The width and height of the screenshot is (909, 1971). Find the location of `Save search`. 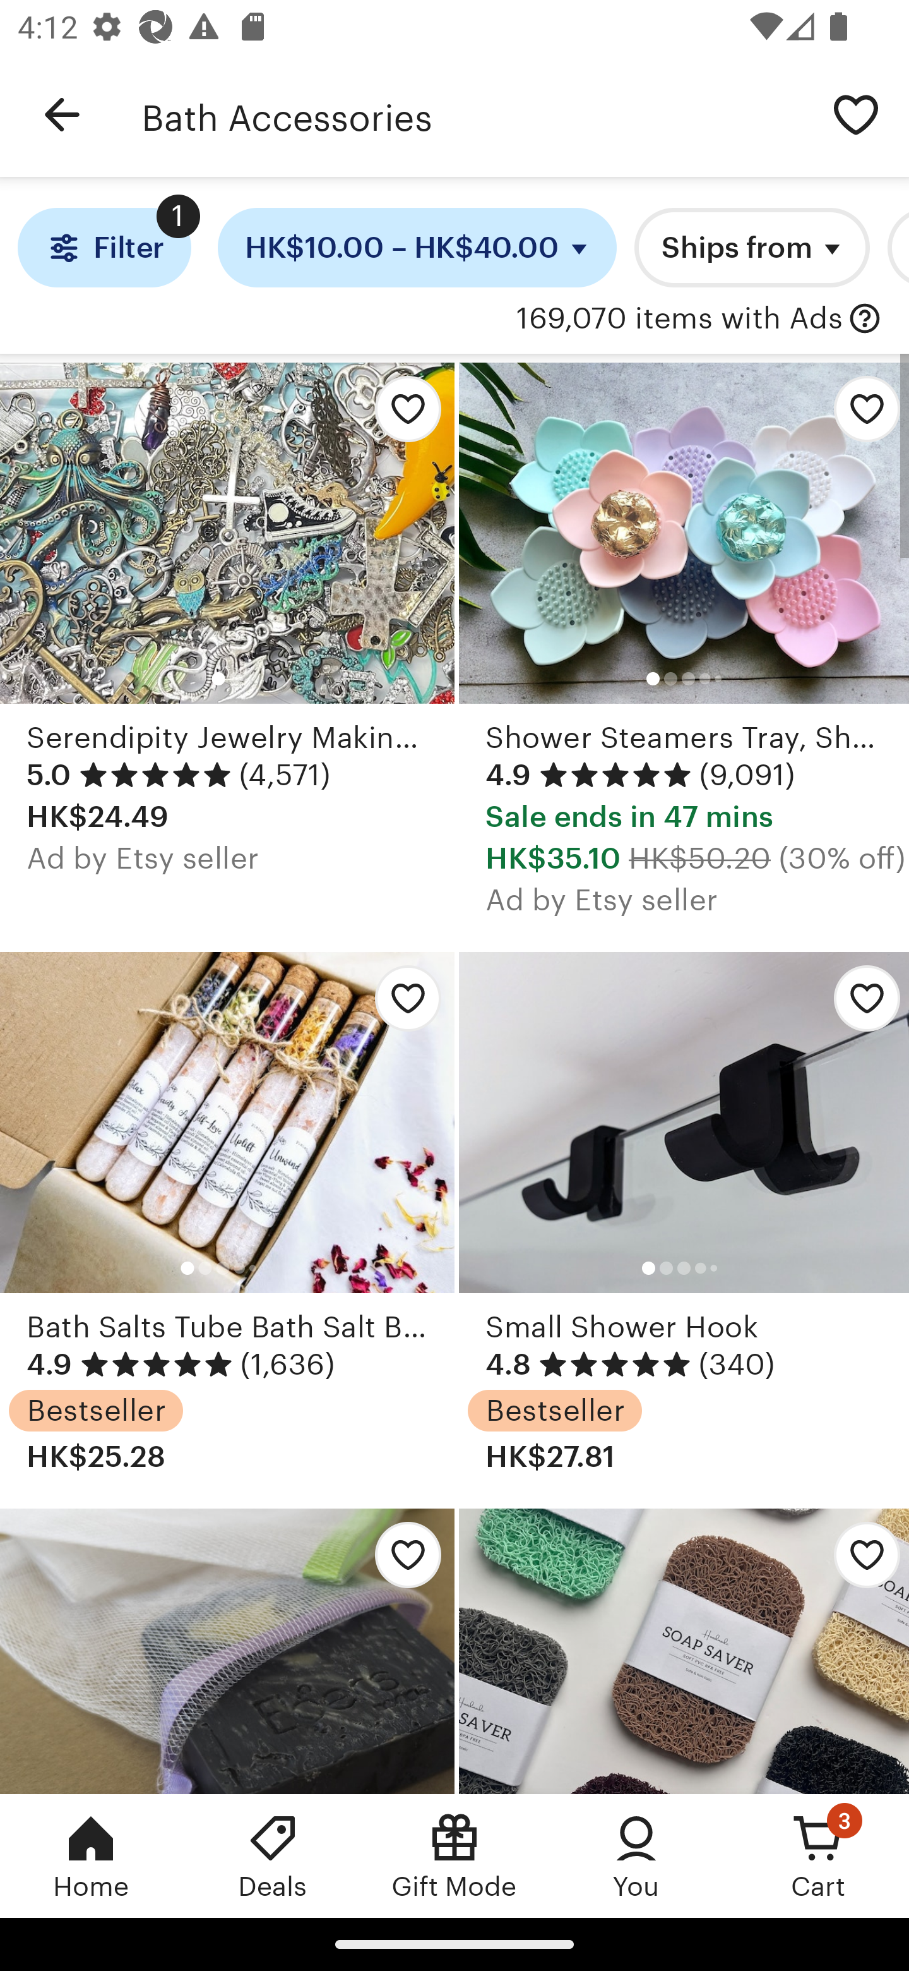

Save search is located at coordinates (856, 114).